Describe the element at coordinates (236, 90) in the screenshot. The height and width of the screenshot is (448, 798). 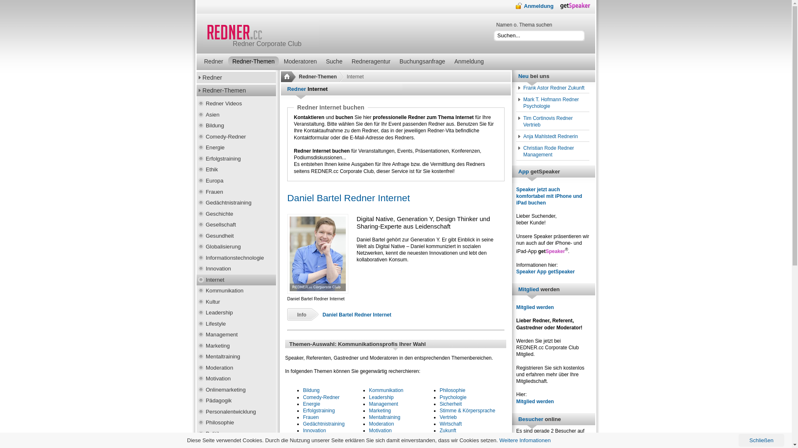
I see `Redner-Themen` at that location.